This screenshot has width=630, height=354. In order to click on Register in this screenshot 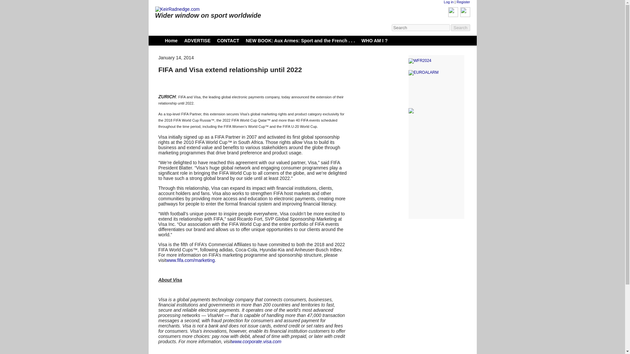, I will do `click(463, 2)`.